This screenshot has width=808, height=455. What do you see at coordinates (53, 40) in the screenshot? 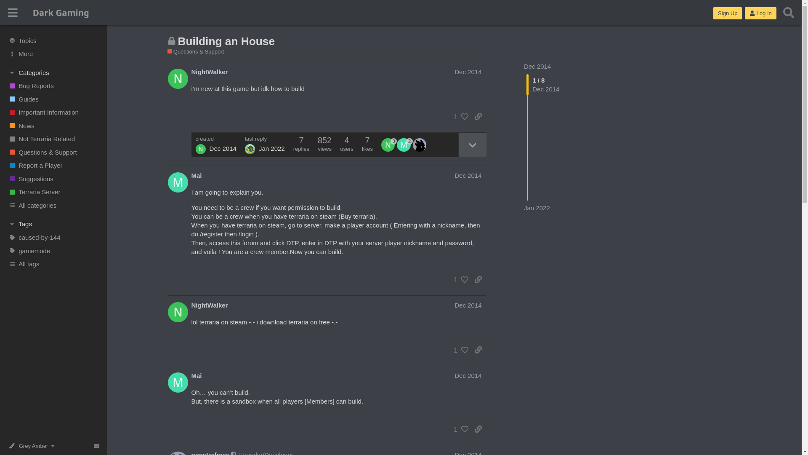
I see `All topics` at bounding box center [53, 40].